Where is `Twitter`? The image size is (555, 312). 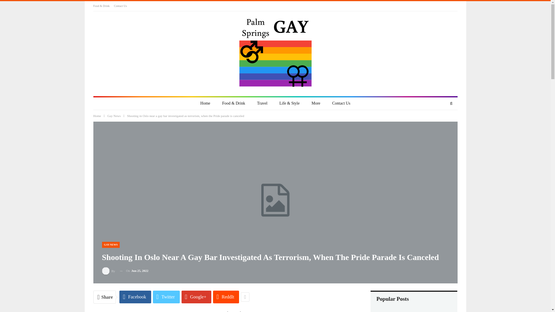 Twitter is located at coordinates (166, 297).